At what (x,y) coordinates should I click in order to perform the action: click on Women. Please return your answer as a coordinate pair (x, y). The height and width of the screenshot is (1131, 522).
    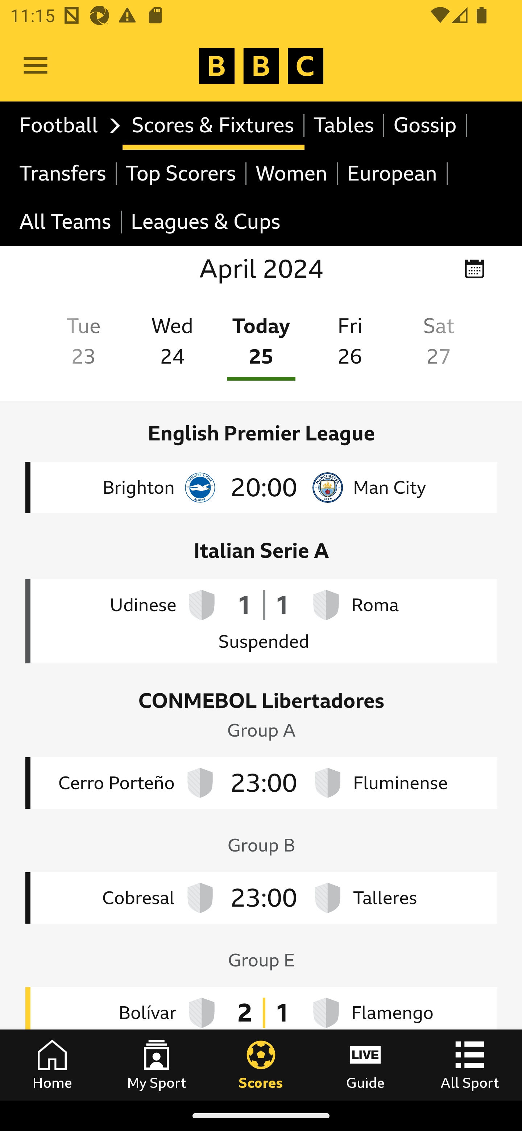
    Looking at the image, I should click on (292, 173).